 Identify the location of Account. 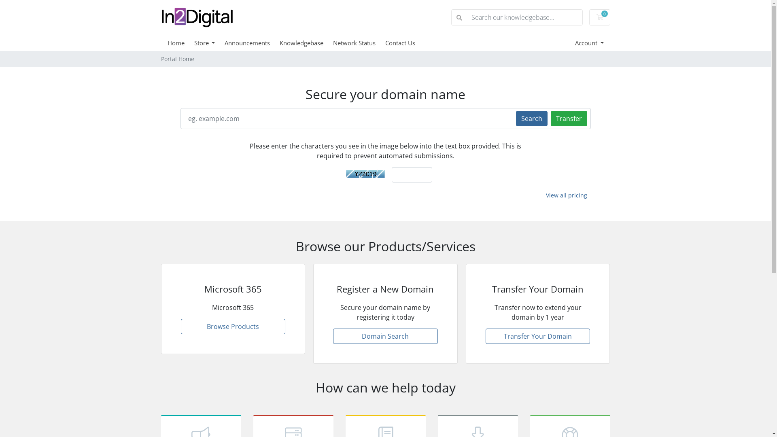
(589, 43).